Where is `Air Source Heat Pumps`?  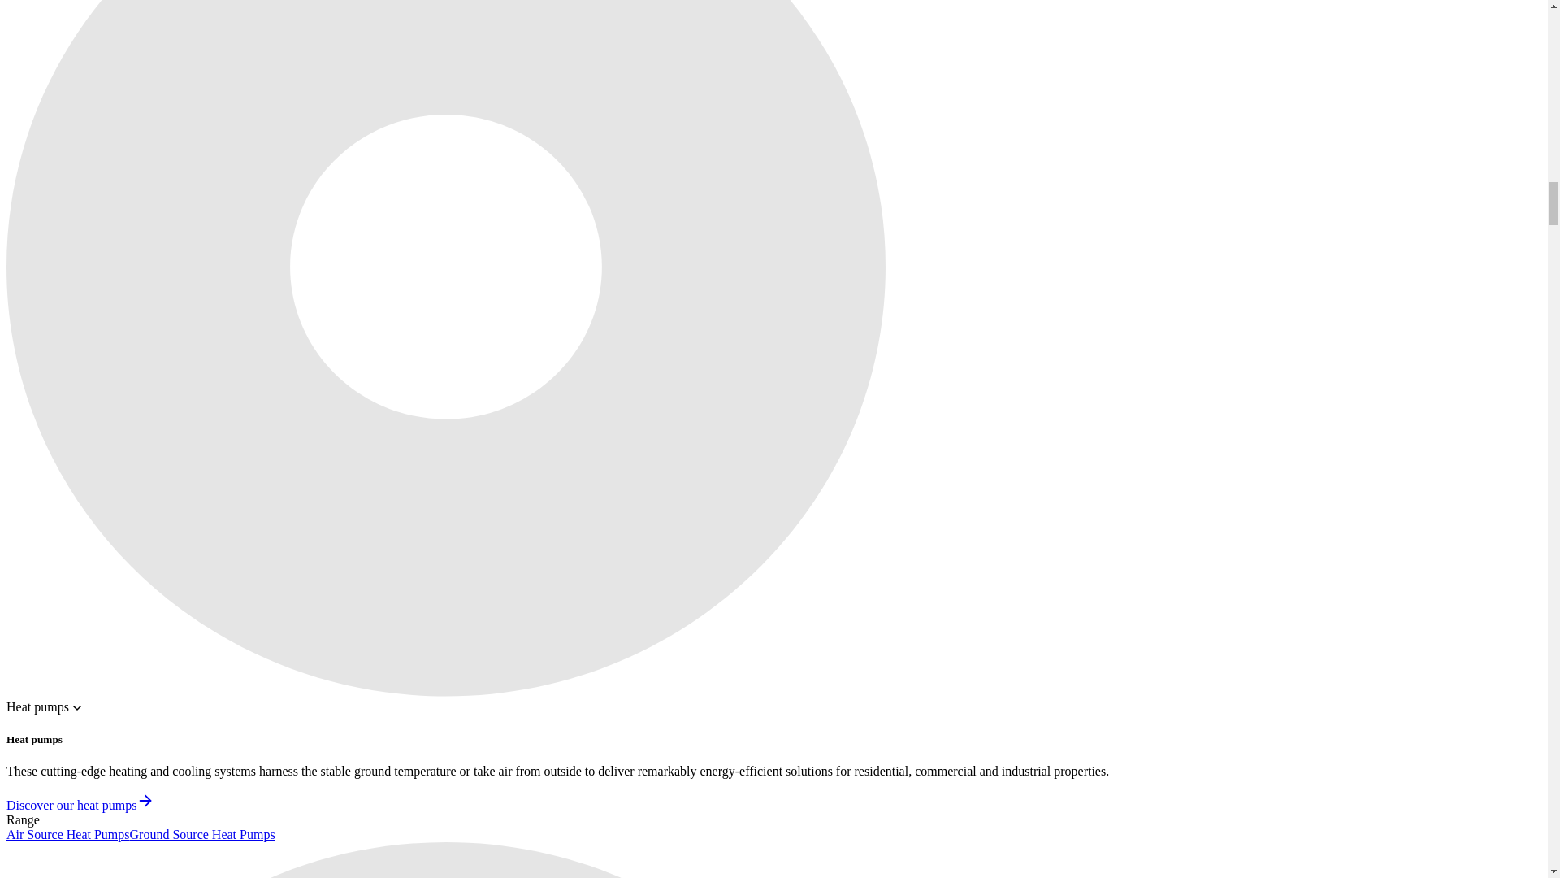 Air Source Heat Pumps is located at coordinates (67, 834).